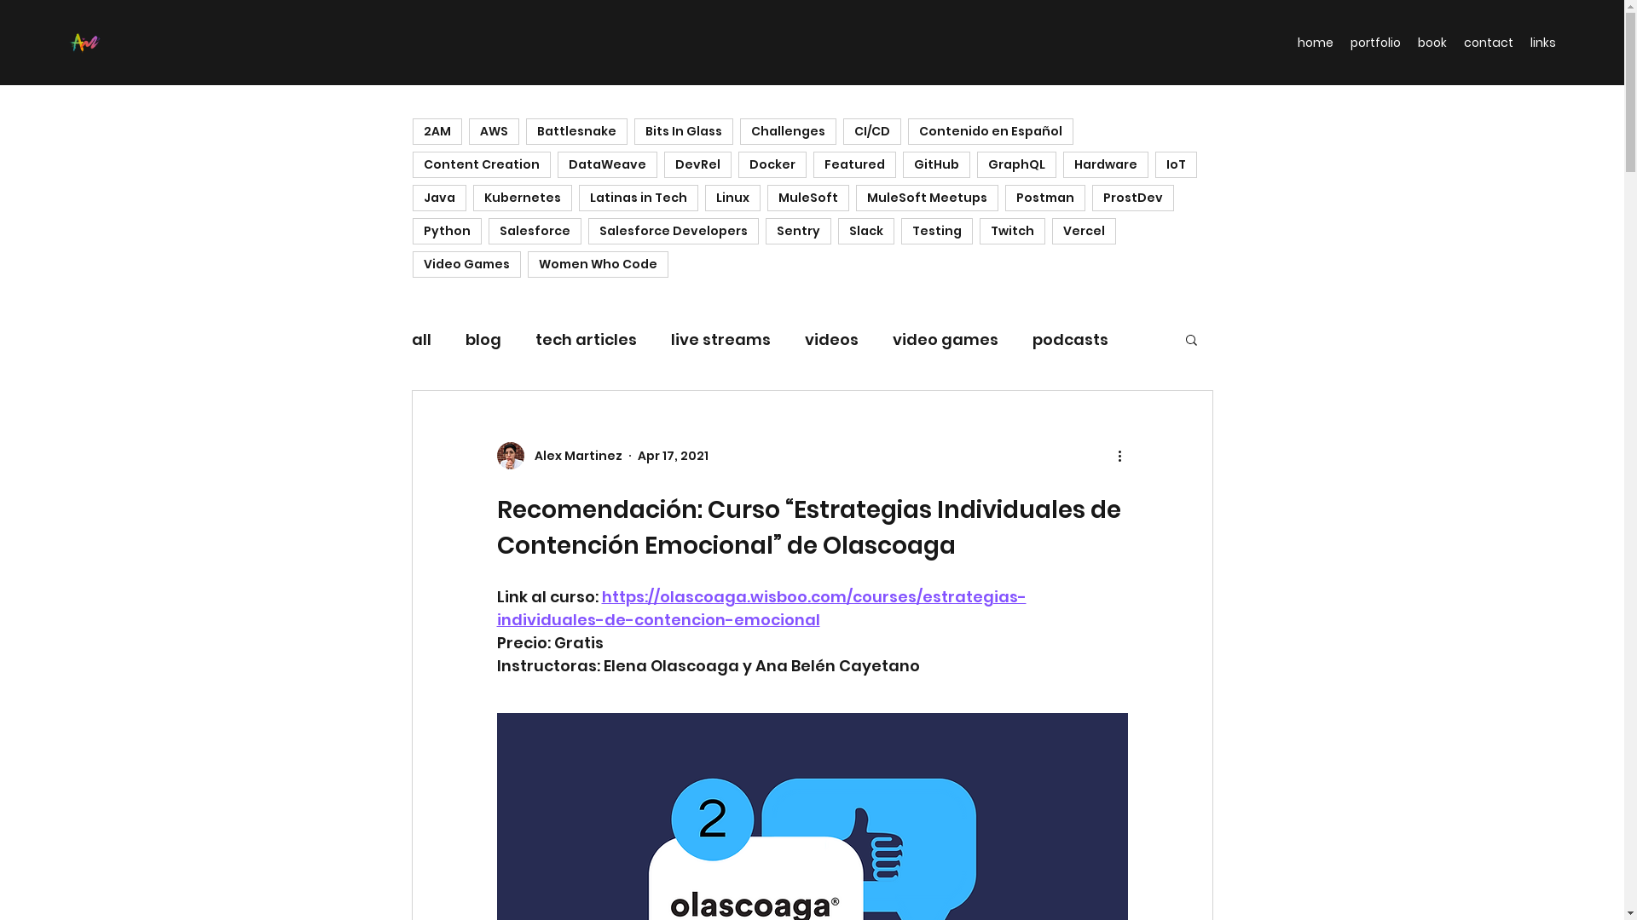 The width and height of the screenshot is (1637, 920). What do you see at coordinates (1543, 43) in the screenshot?
I see `links` at bounding box center [1543, 43].